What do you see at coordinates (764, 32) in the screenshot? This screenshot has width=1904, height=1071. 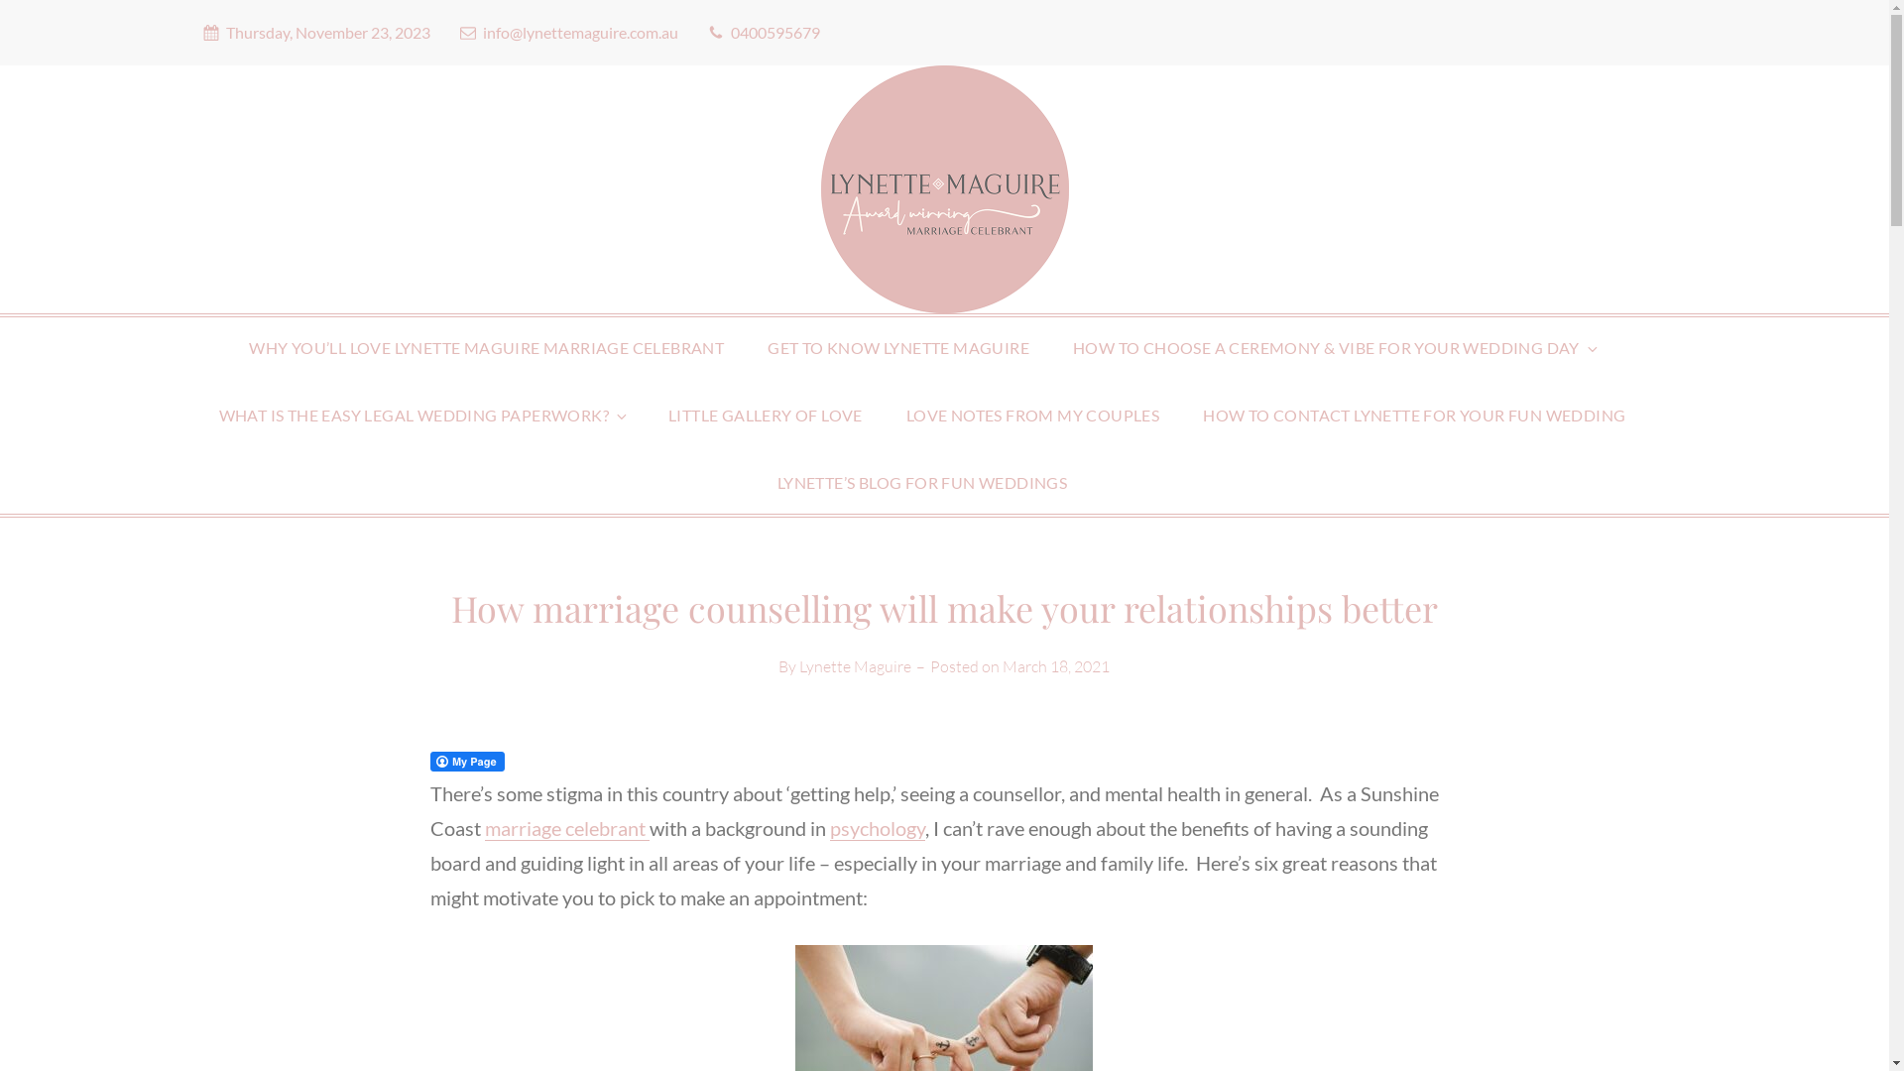 I see `0400595679` at bounding box center [764, 32].